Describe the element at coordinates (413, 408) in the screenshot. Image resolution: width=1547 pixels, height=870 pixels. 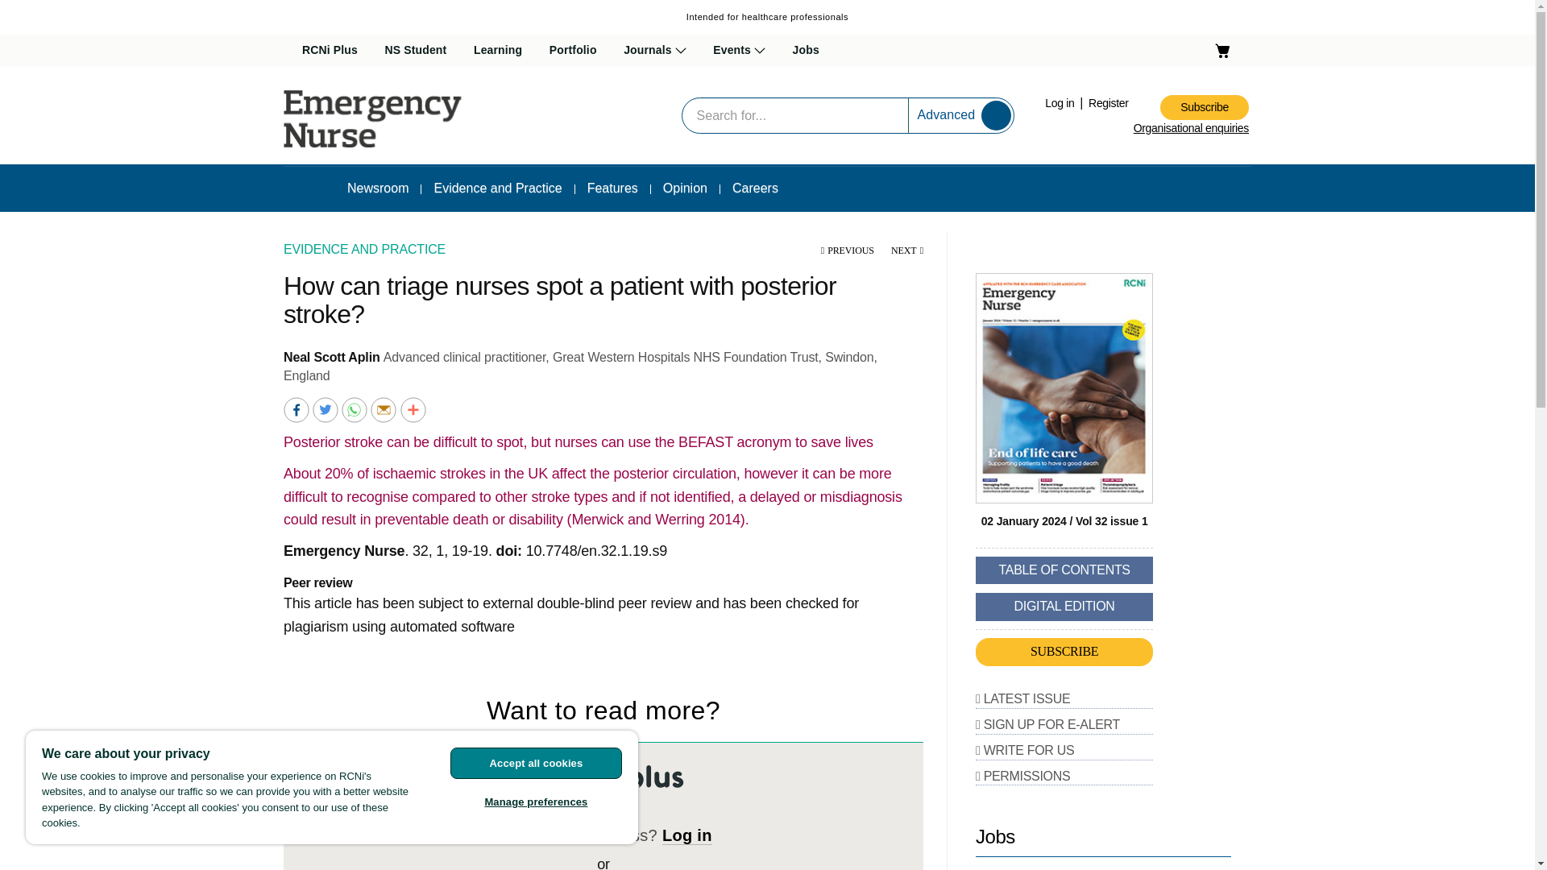
I see `More` at that location.